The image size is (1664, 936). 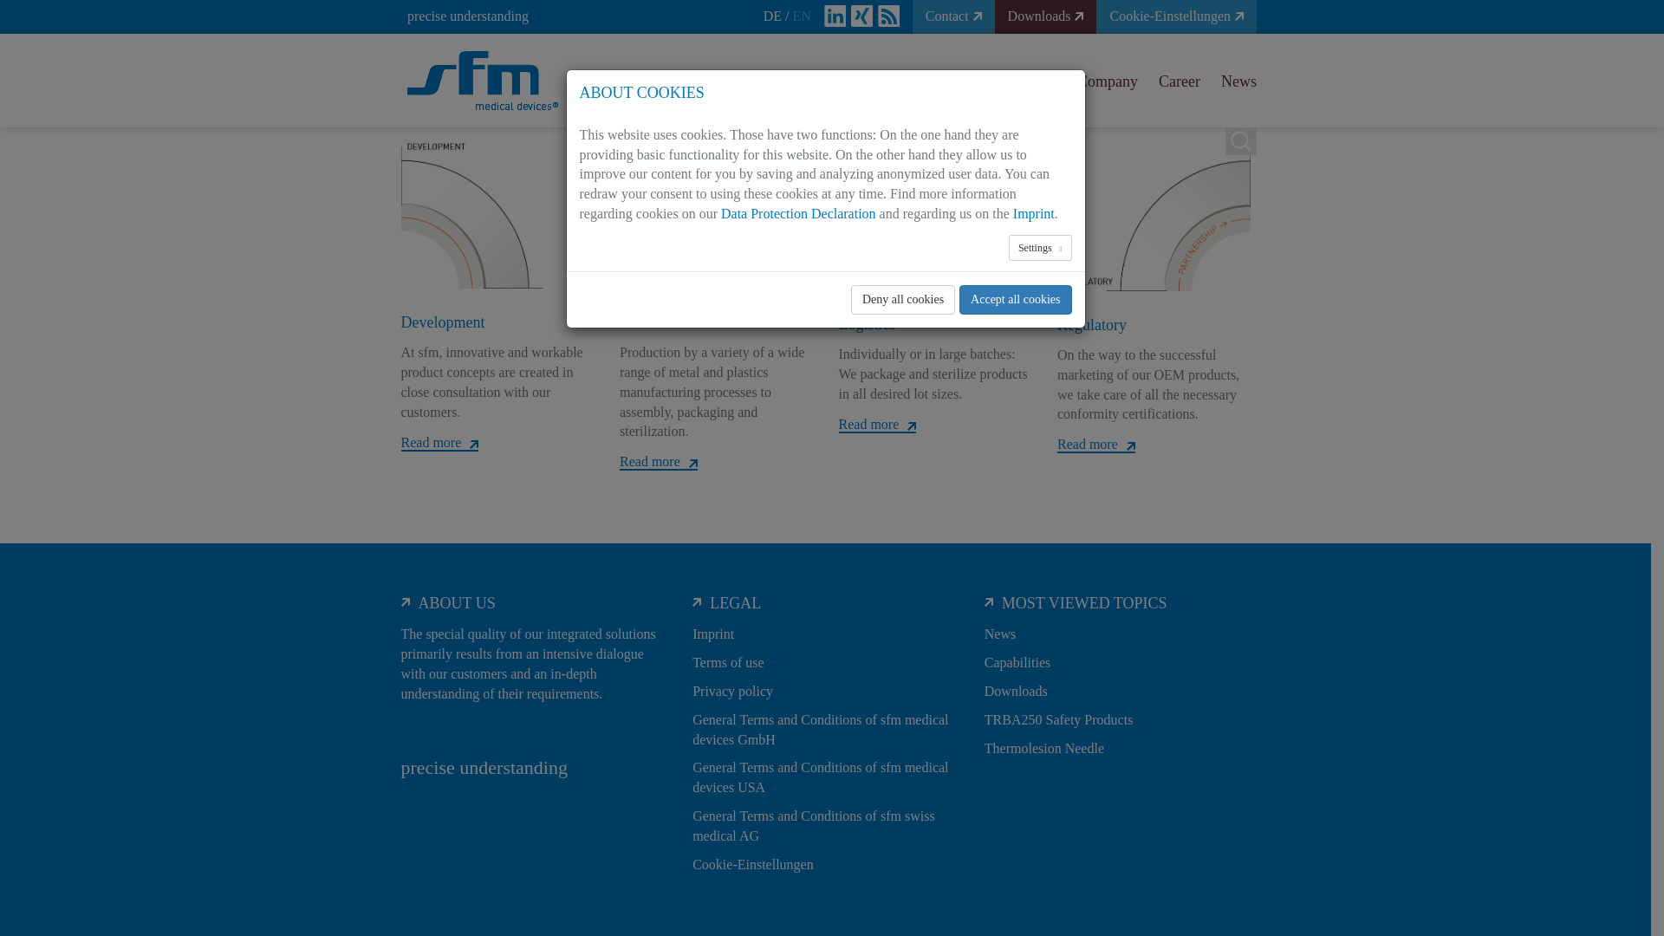 I want to click on Competence Regulatory, so click(x=1154, y=214).